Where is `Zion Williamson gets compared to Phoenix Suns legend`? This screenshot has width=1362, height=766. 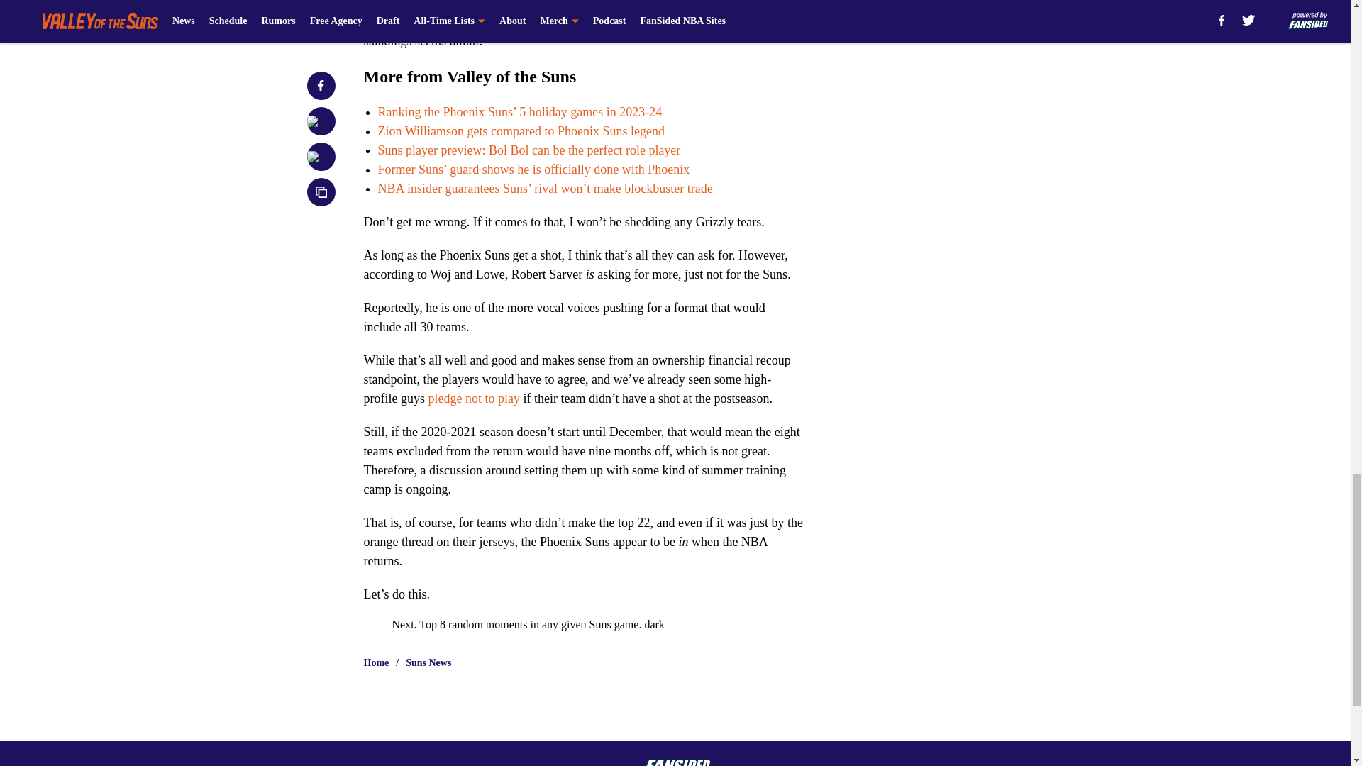
Zion Williamson gets compared to Phoenix Suns legend is located at coordinates (521, 131).